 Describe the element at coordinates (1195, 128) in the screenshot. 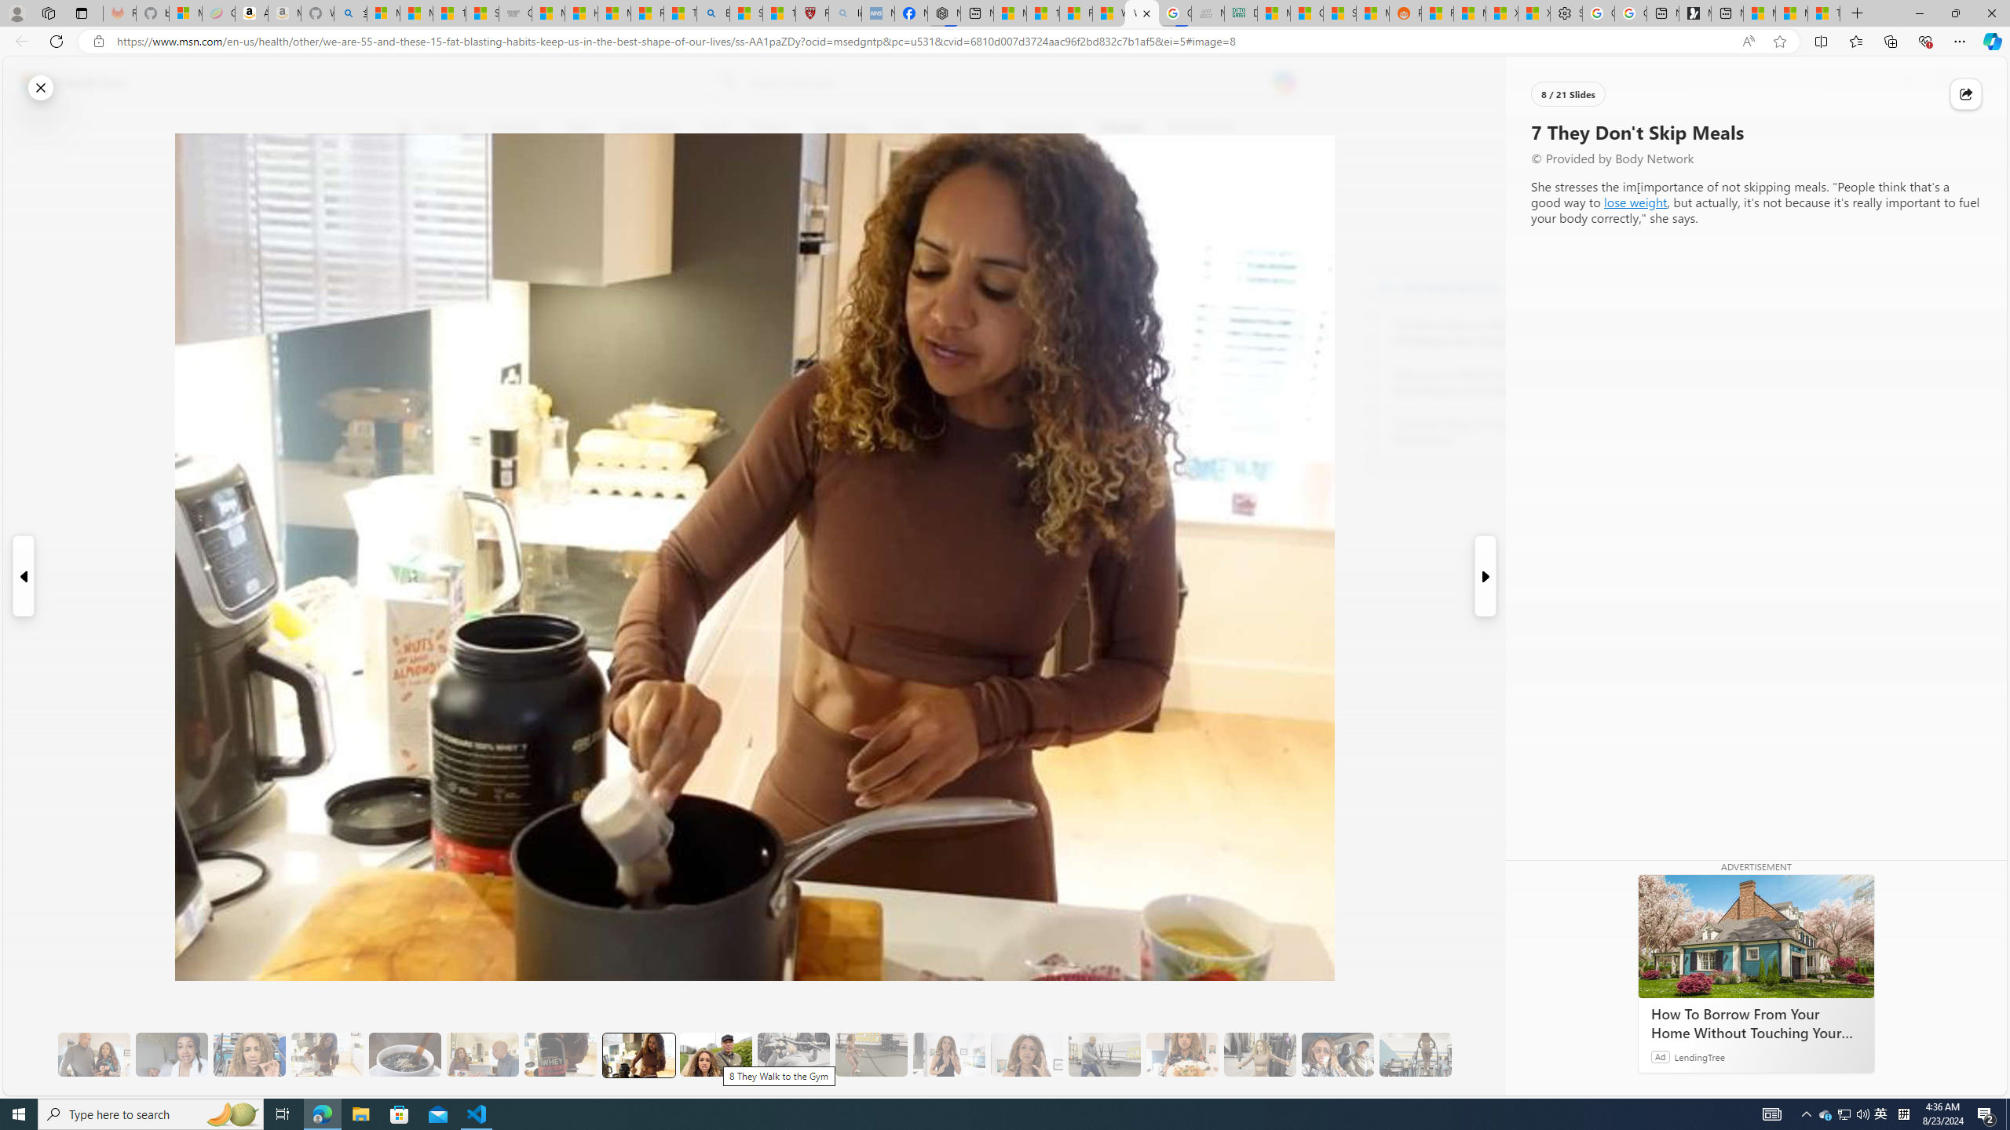

I see `Food & Drink` at that location.